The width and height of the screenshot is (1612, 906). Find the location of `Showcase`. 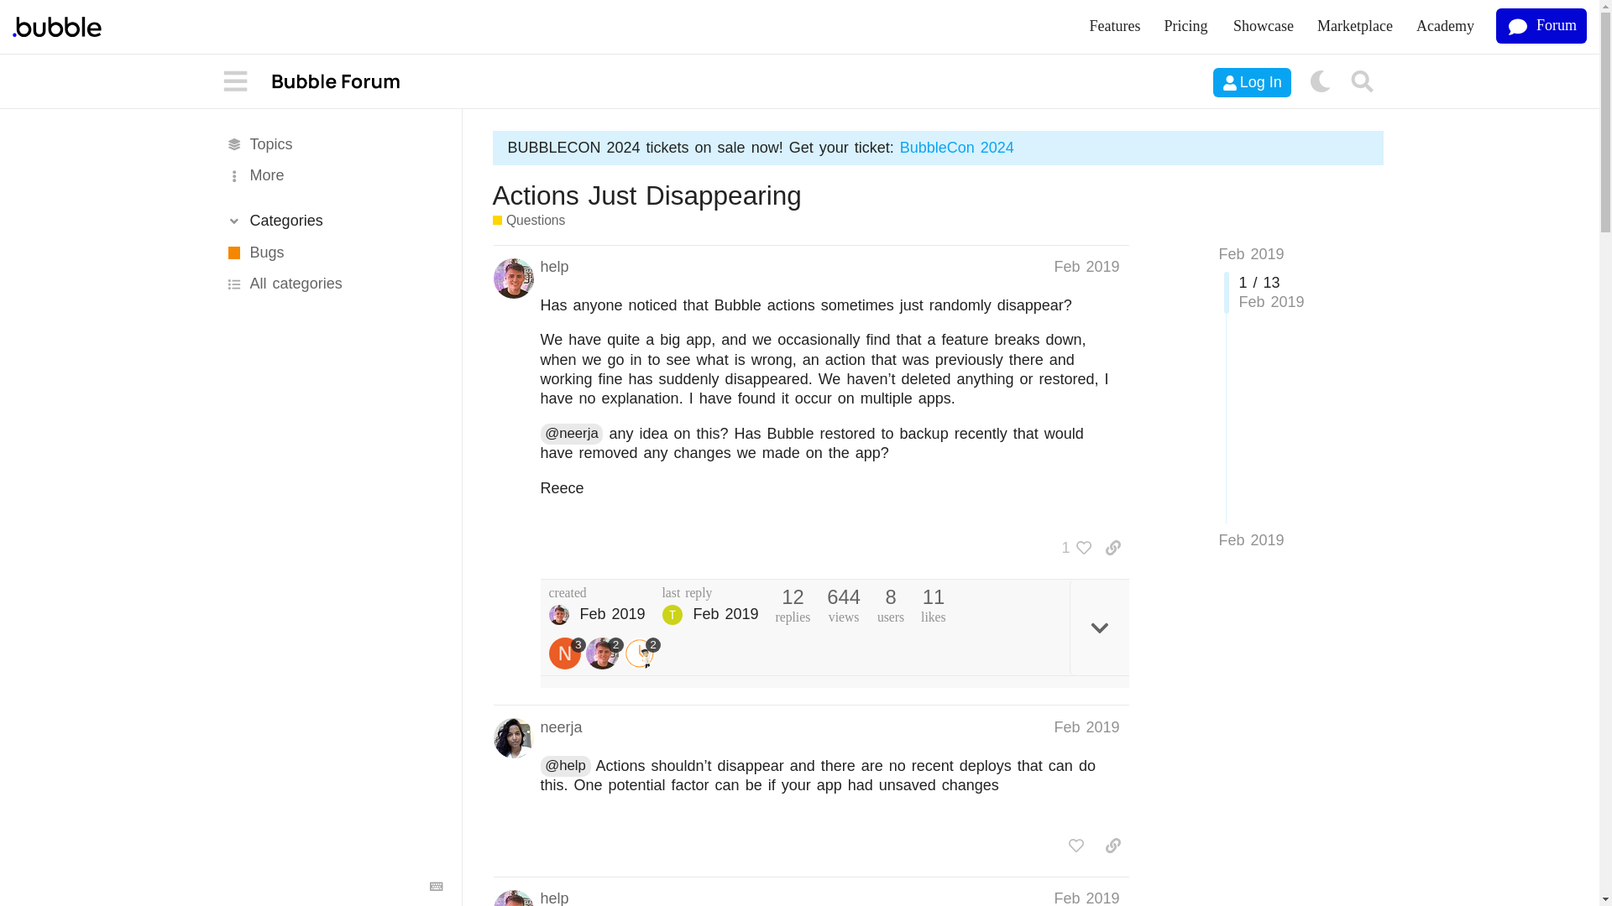

Showcase is located at coordinates (1263, 27).